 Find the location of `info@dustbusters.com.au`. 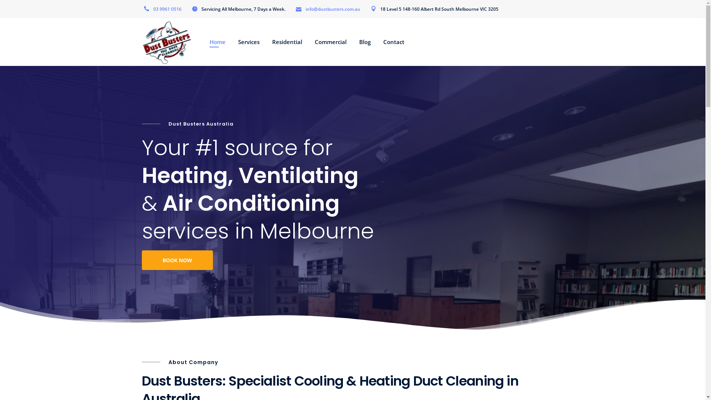

info@dustbusters.com.au is located at coordinates (333, 9).